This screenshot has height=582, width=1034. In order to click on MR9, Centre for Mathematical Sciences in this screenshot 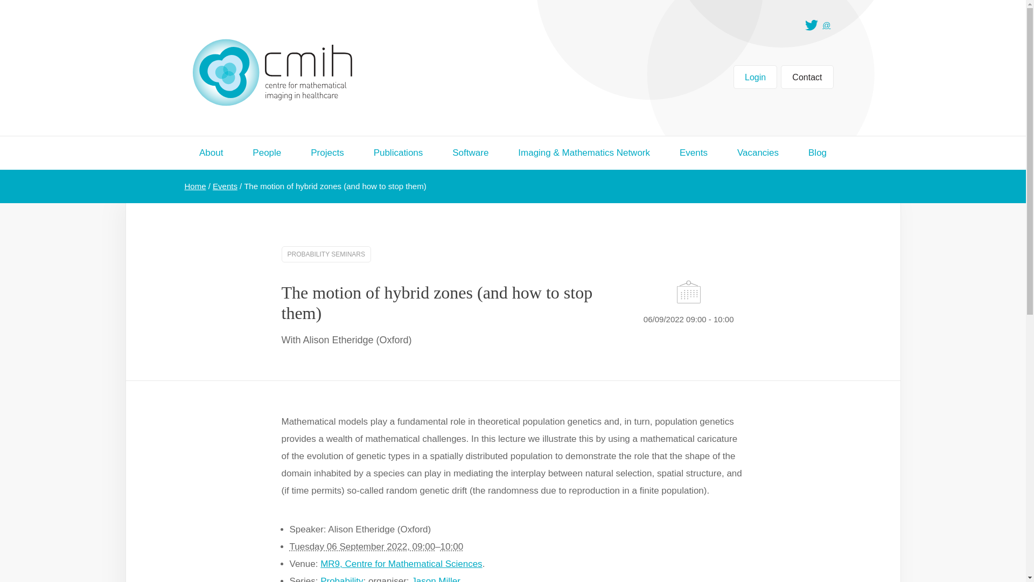, I will do `click(401, 564)`.